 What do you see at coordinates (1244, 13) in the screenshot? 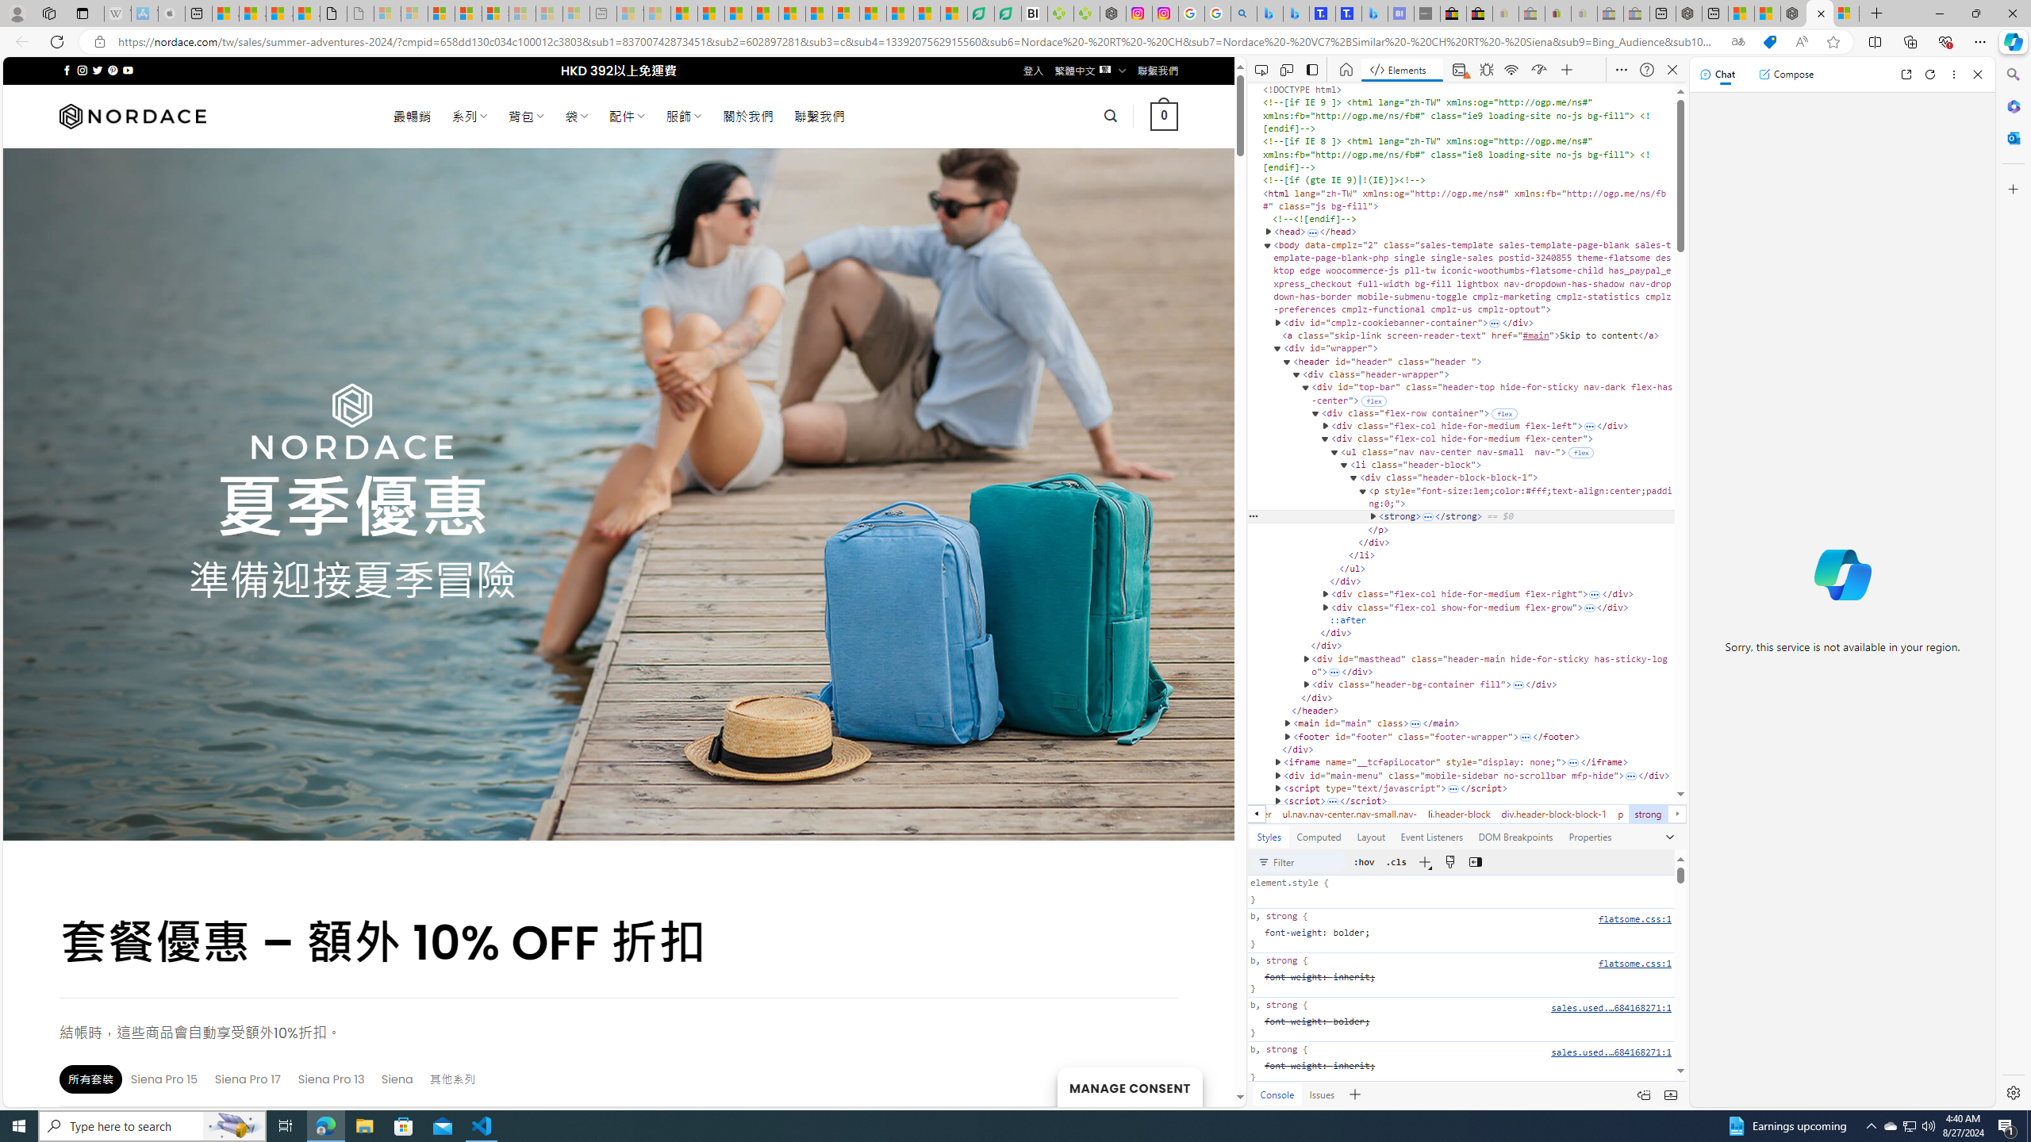
I see `alabama high school quarterback dies - Search` at bounding box center [1244, 13].